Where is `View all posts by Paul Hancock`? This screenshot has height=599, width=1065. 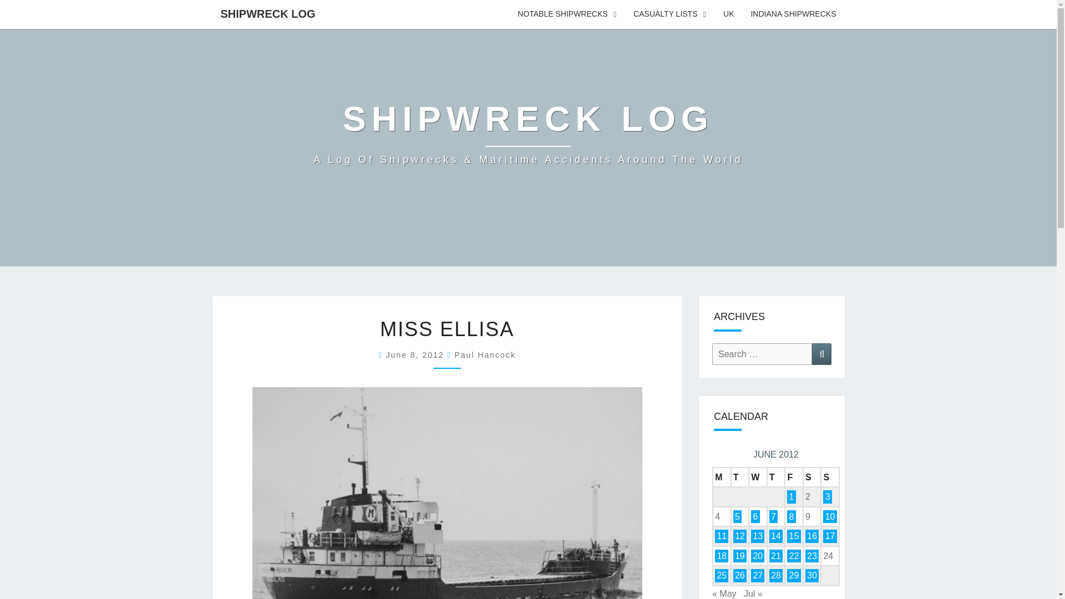
View all posts by Paul Hancock is located at coordinates (485, 355).